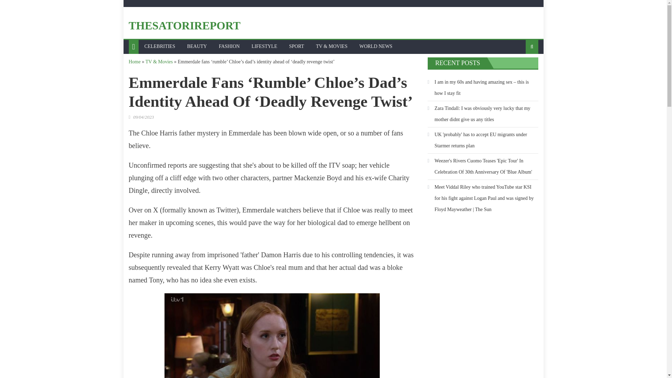 The width and height of the screenshot is (672, 378). What do you see at coordinates (296, 47) in the screenshot?
I see `SPORT` at bounding box center [296, 47].